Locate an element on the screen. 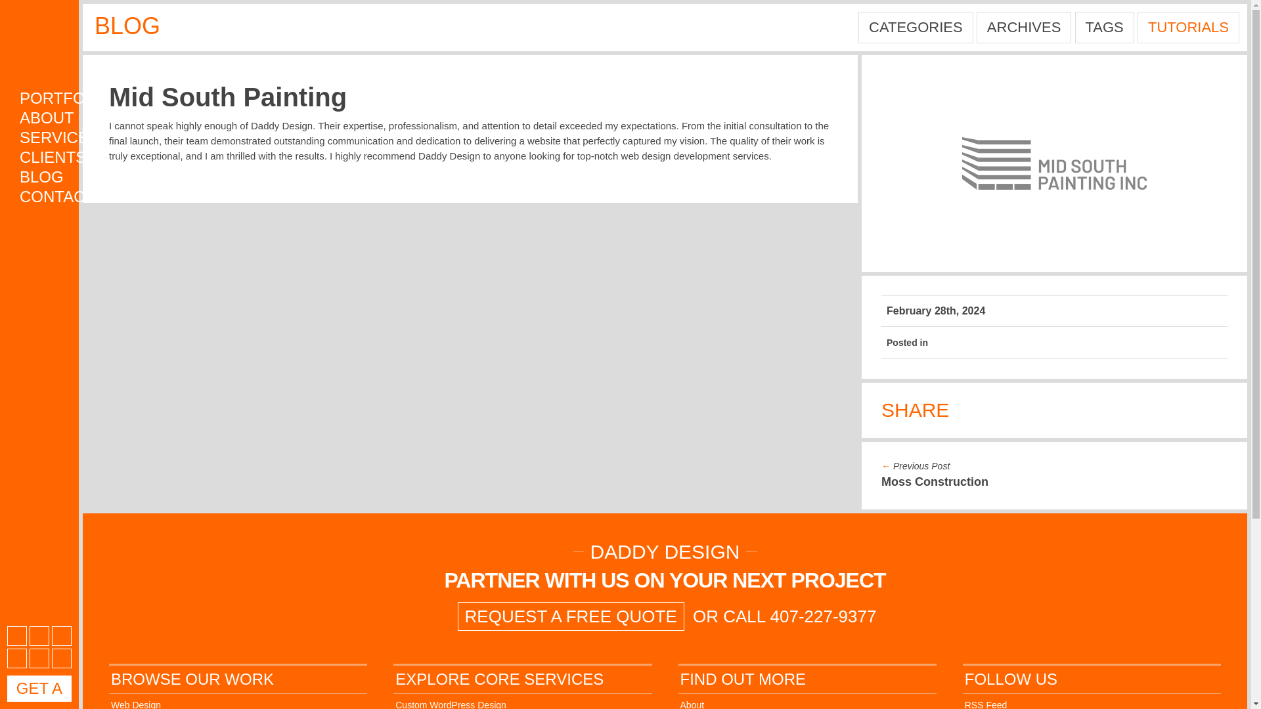 The width and height of the screenshot is (1261, 709). Tutorials is located at coordinates (1188, 28).